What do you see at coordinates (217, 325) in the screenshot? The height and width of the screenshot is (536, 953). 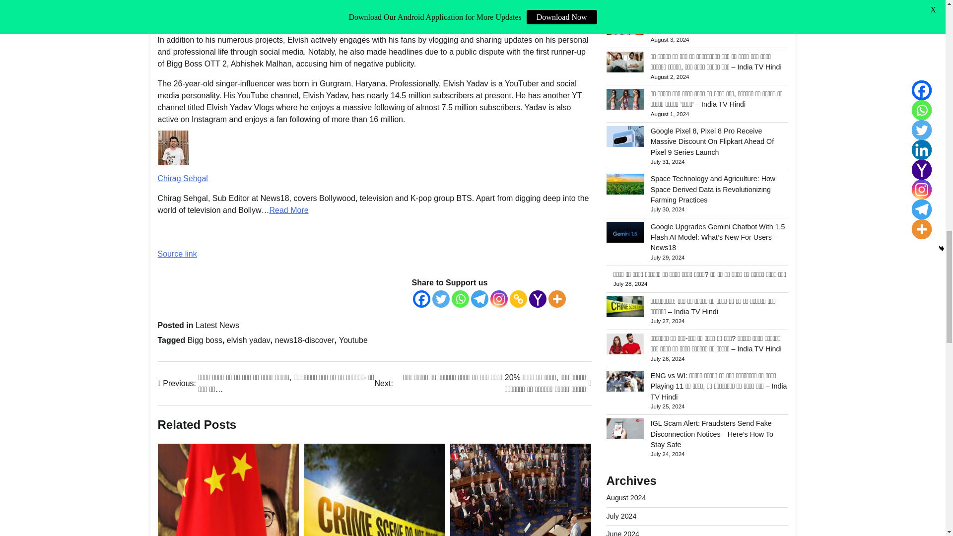 I see `Latest News` at bounding box center [217, 325].